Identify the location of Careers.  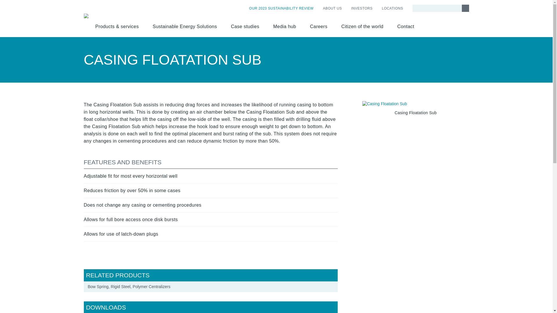
(319, 28).